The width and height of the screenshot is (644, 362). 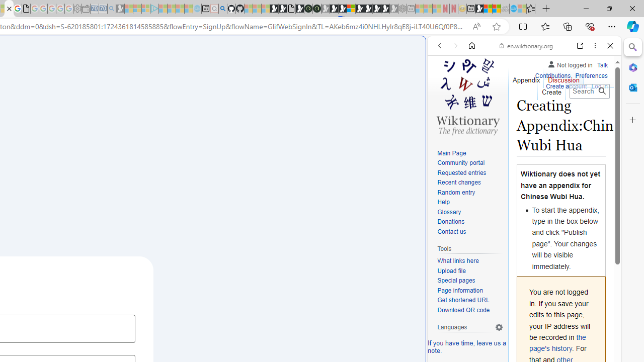 What do you see at coordinates (567, 85) in the screenshot?
I see `Create account` at bounding box center [567, 85].